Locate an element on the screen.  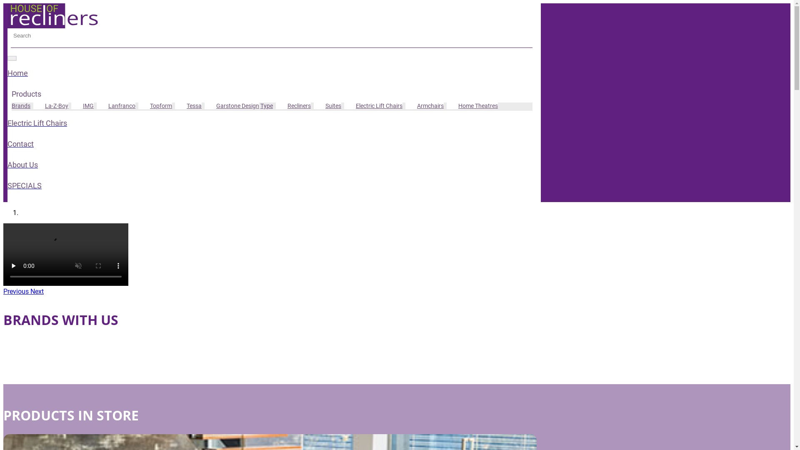
Electric Lift Chairs is located at coordinates (373, 106).